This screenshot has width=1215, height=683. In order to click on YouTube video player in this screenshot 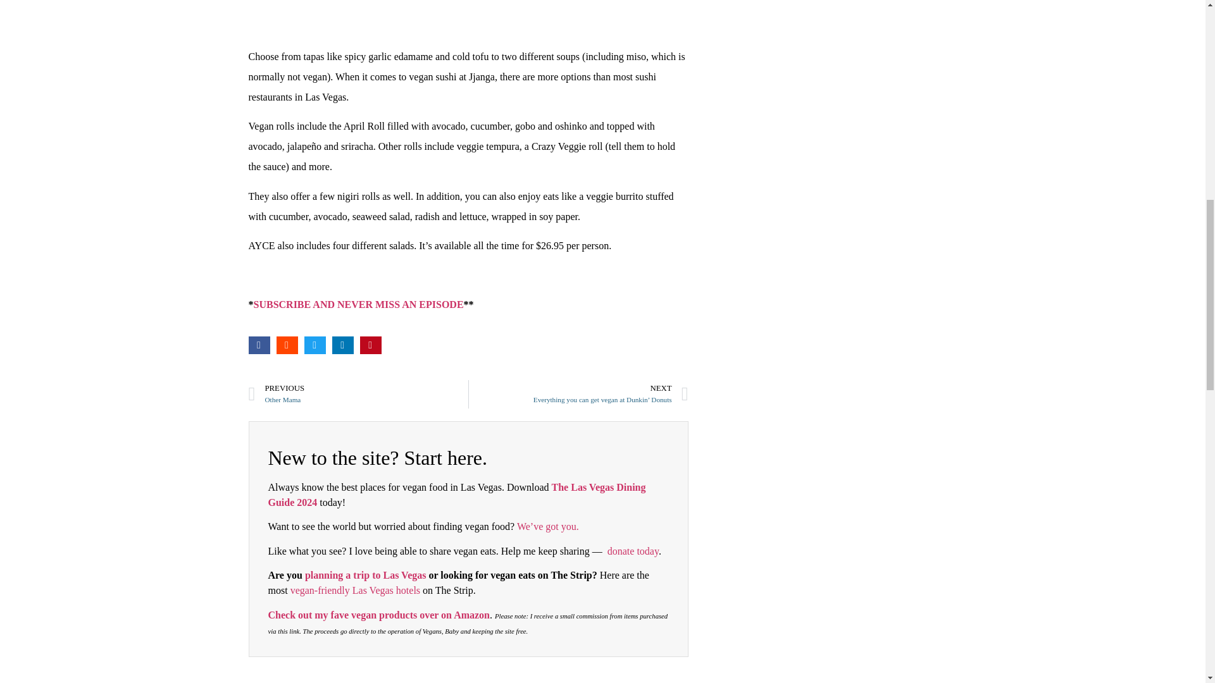, I will do `click(467, 15)`.